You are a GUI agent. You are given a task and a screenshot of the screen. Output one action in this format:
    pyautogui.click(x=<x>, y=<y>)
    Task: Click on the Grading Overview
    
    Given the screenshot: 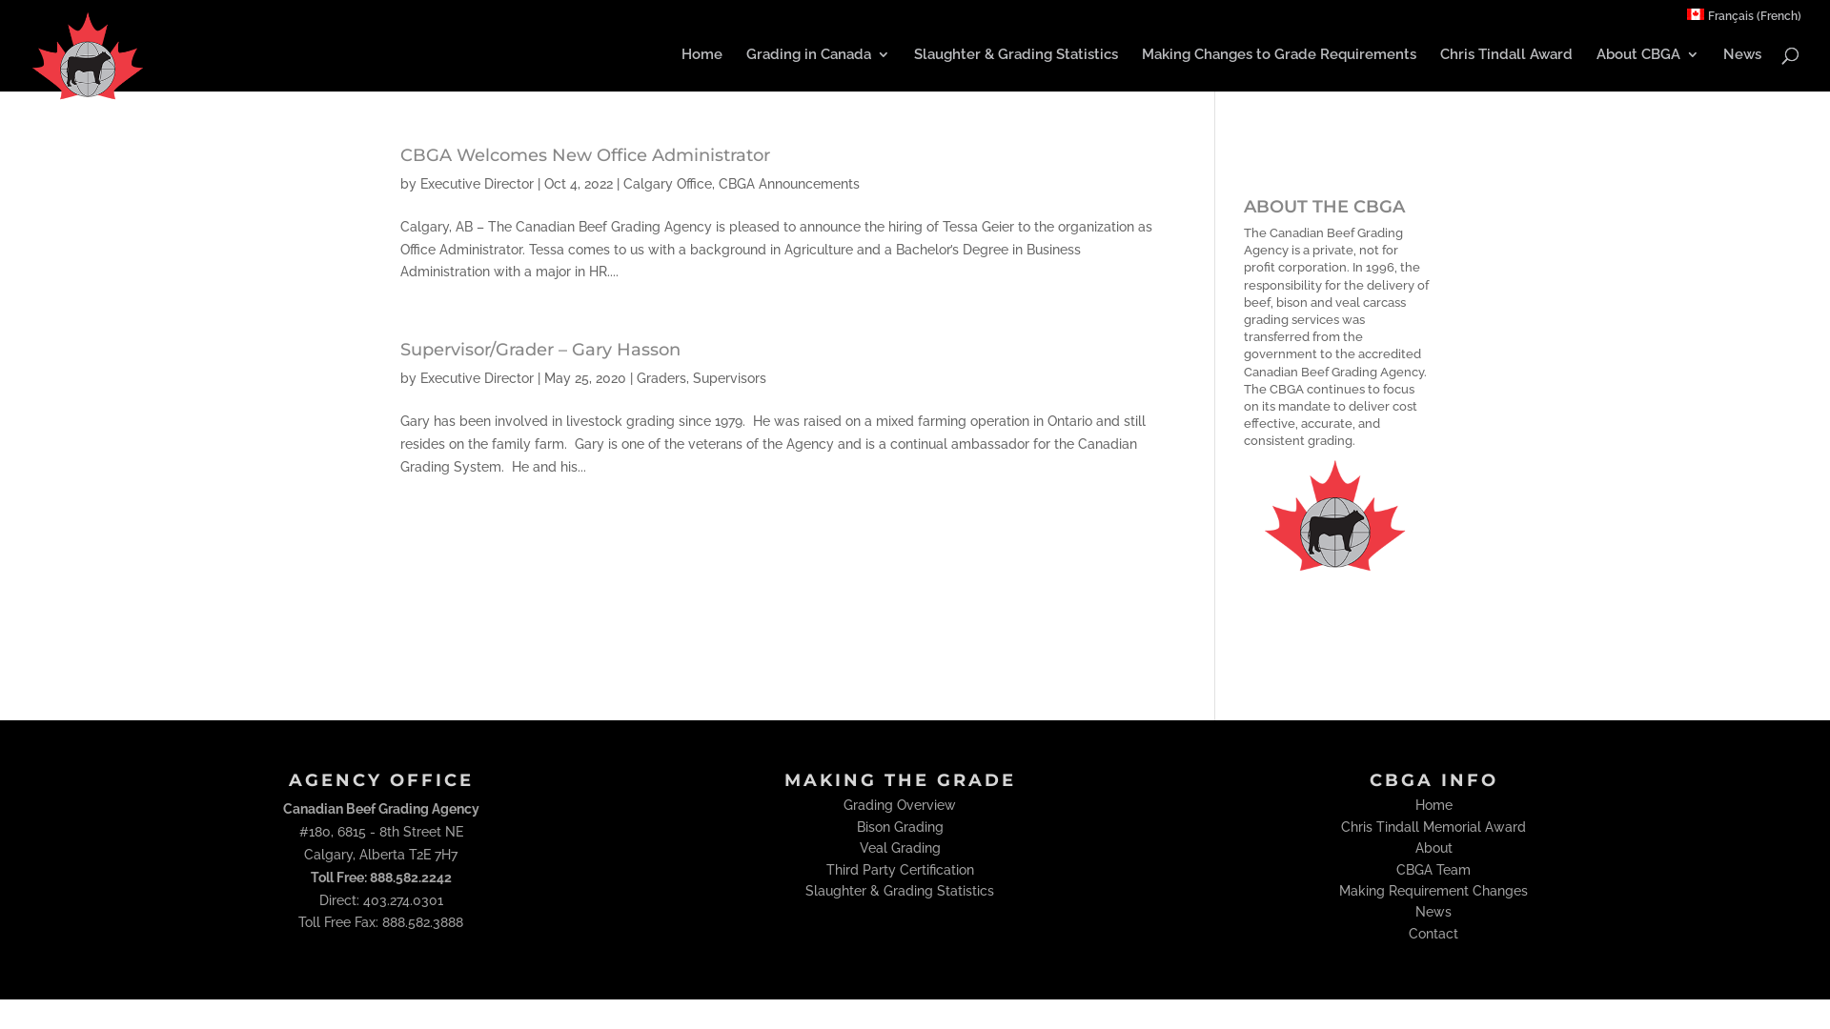 What is the action you would take?
    pyautogui.click(x=900, y=805)
    